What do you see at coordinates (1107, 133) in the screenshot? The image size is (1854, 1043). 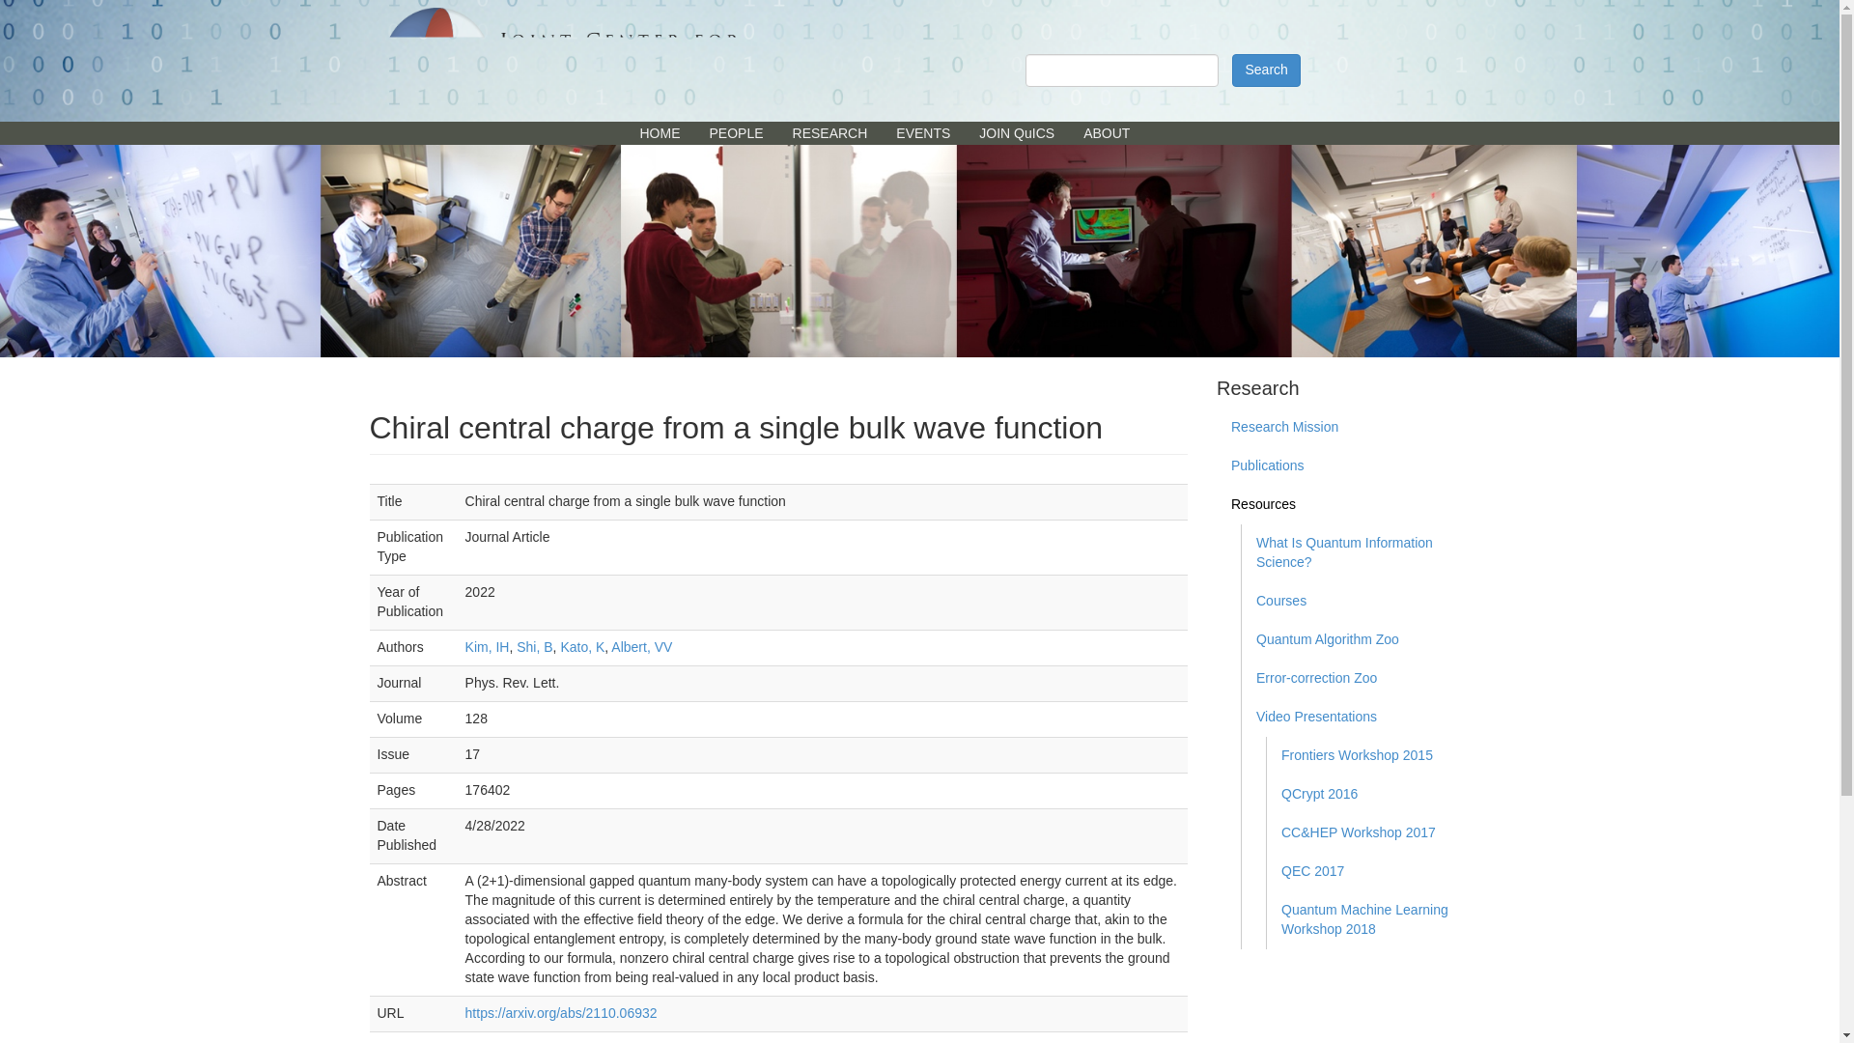 I see `ABOUT` at bounding box center [1107, 133].